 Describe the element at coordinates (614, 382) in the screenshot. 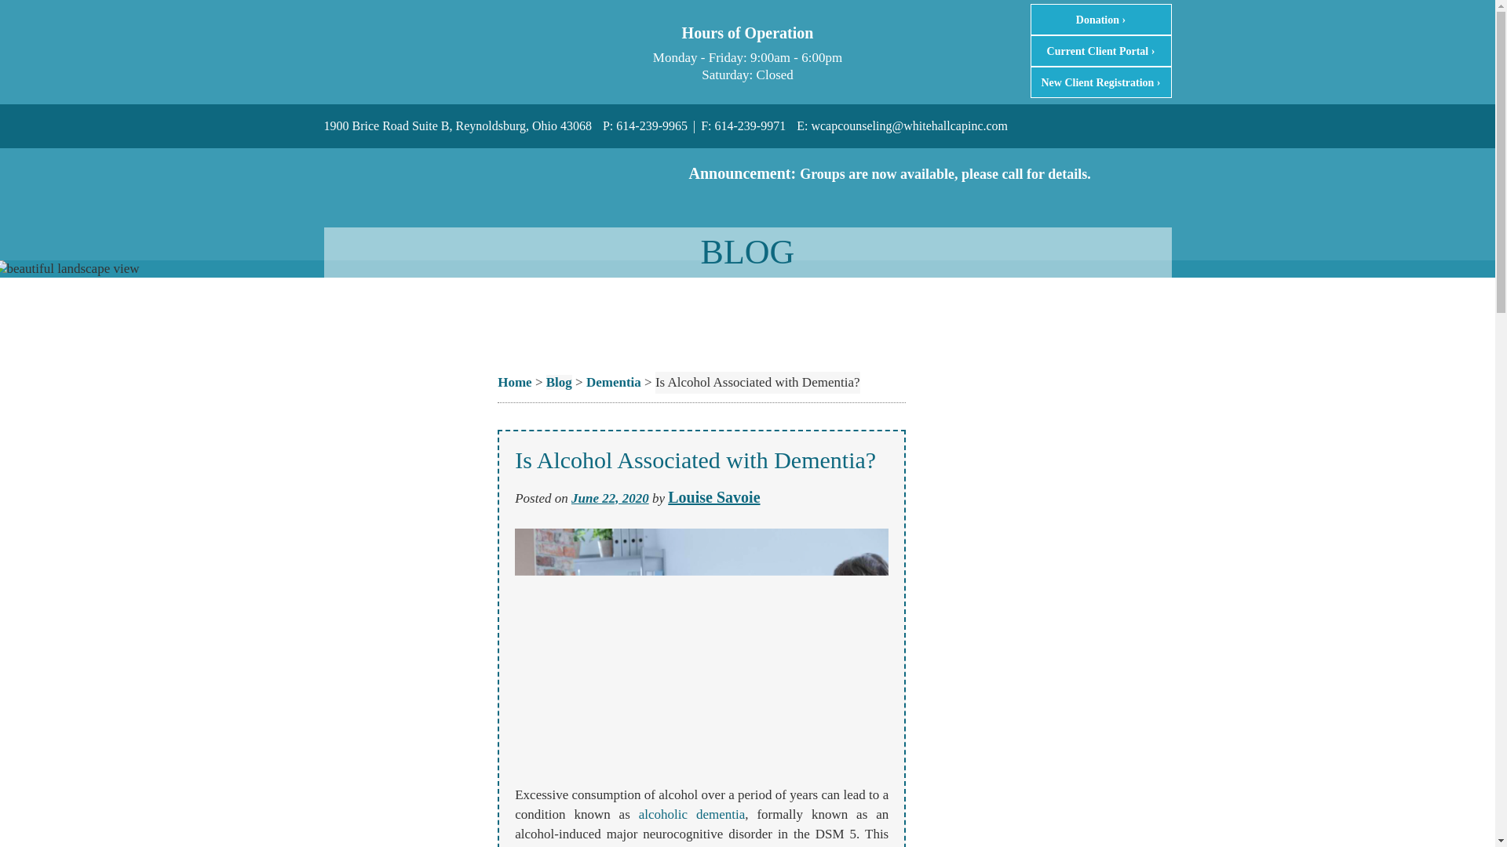

I see `Dementia` at that location.